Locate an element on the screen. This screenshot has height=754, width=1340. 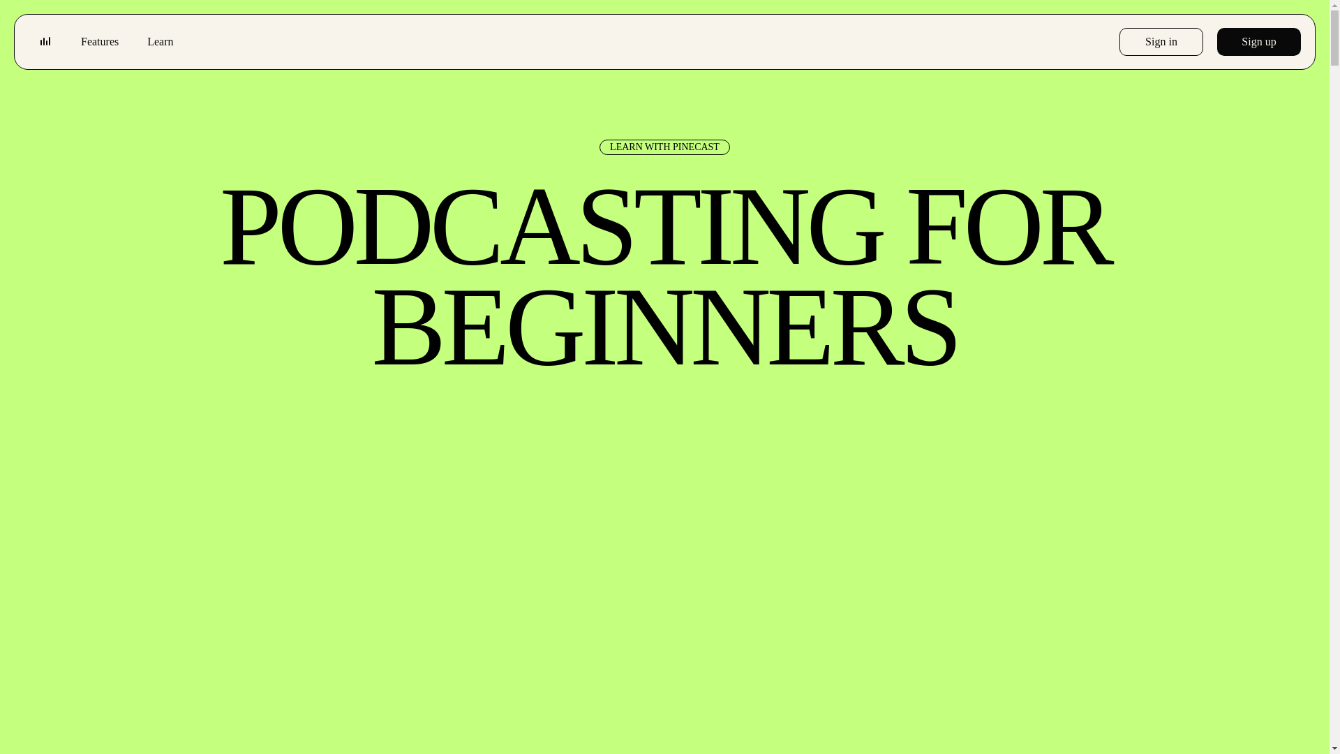
Learn is located at coordinates (160, 42).